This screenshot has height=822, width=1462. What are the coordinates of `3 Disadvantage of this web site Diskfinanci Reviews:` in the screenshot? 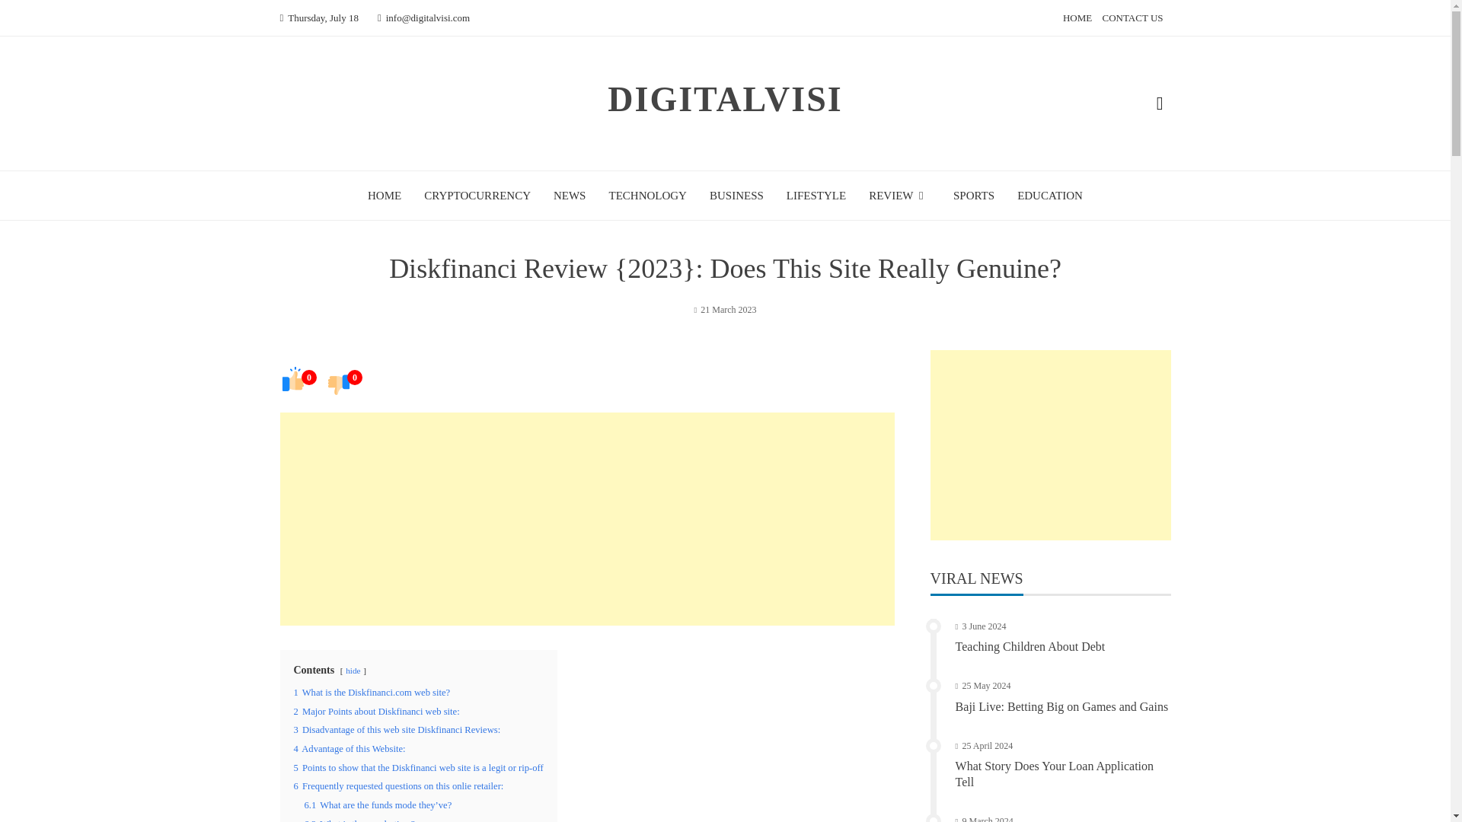 It's located at (397, 729).